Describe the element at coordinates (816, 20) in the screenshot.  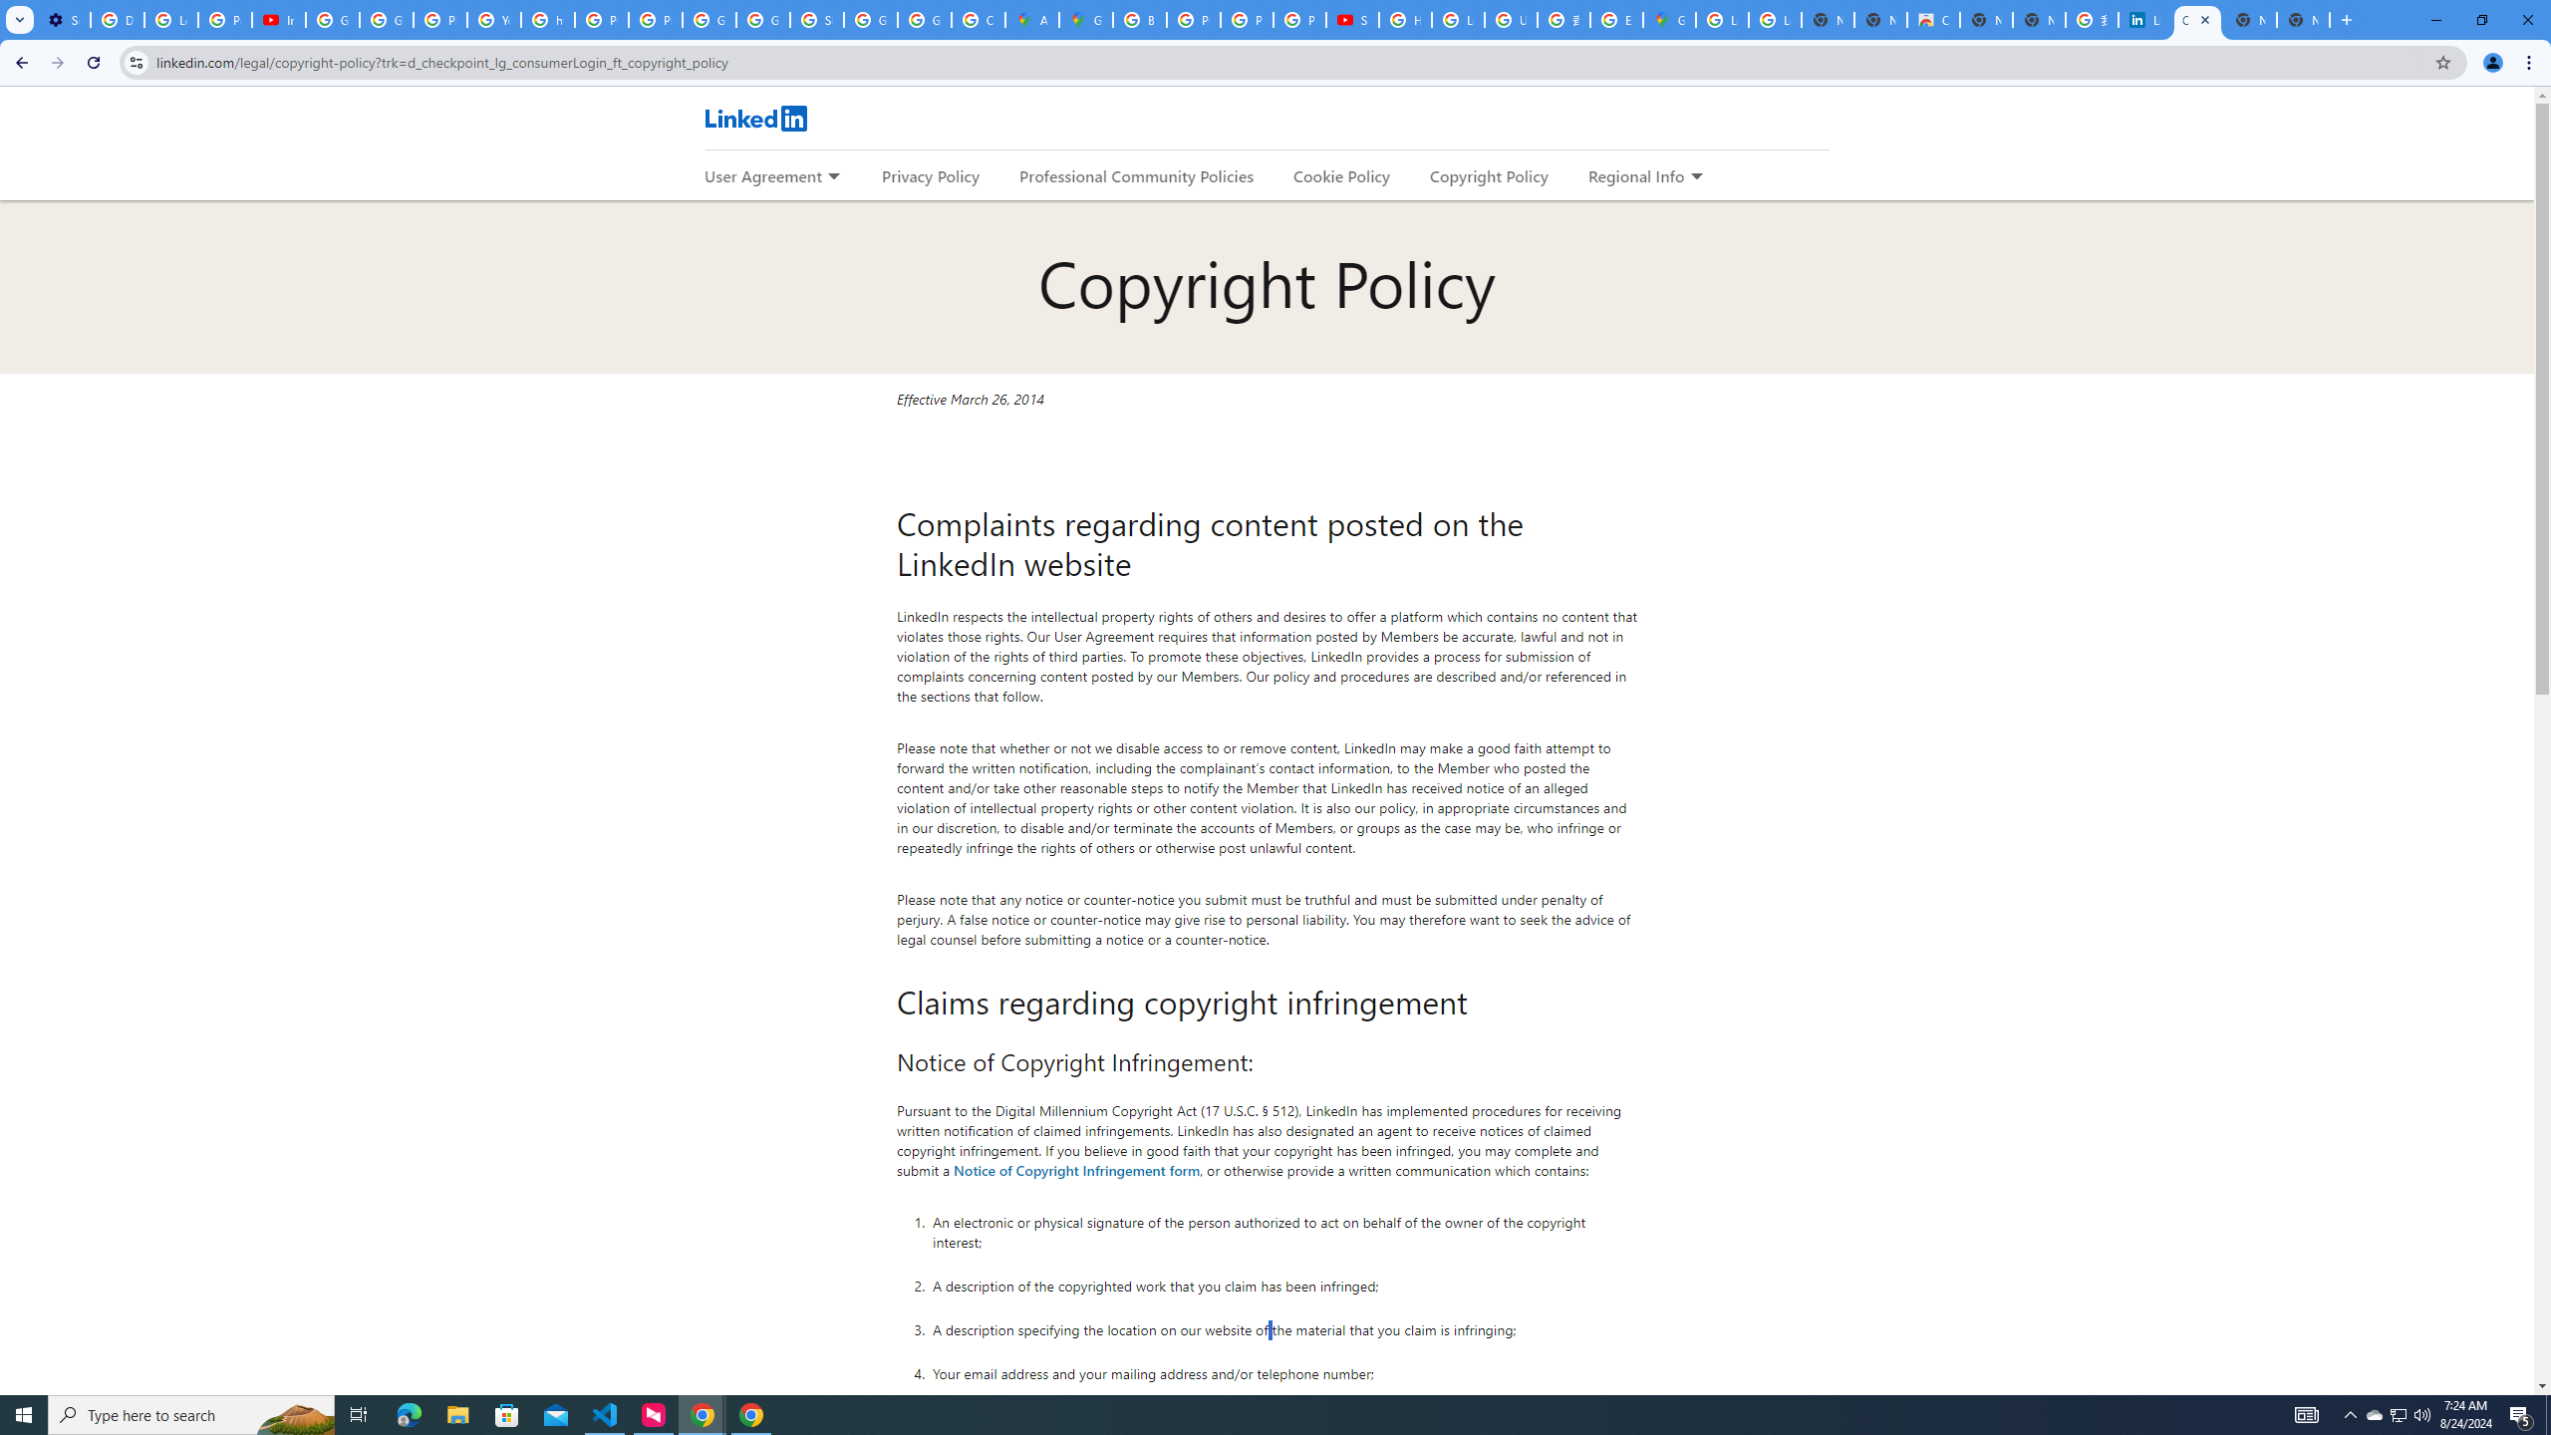
I see `Sign in - Google Accounts` at that location.